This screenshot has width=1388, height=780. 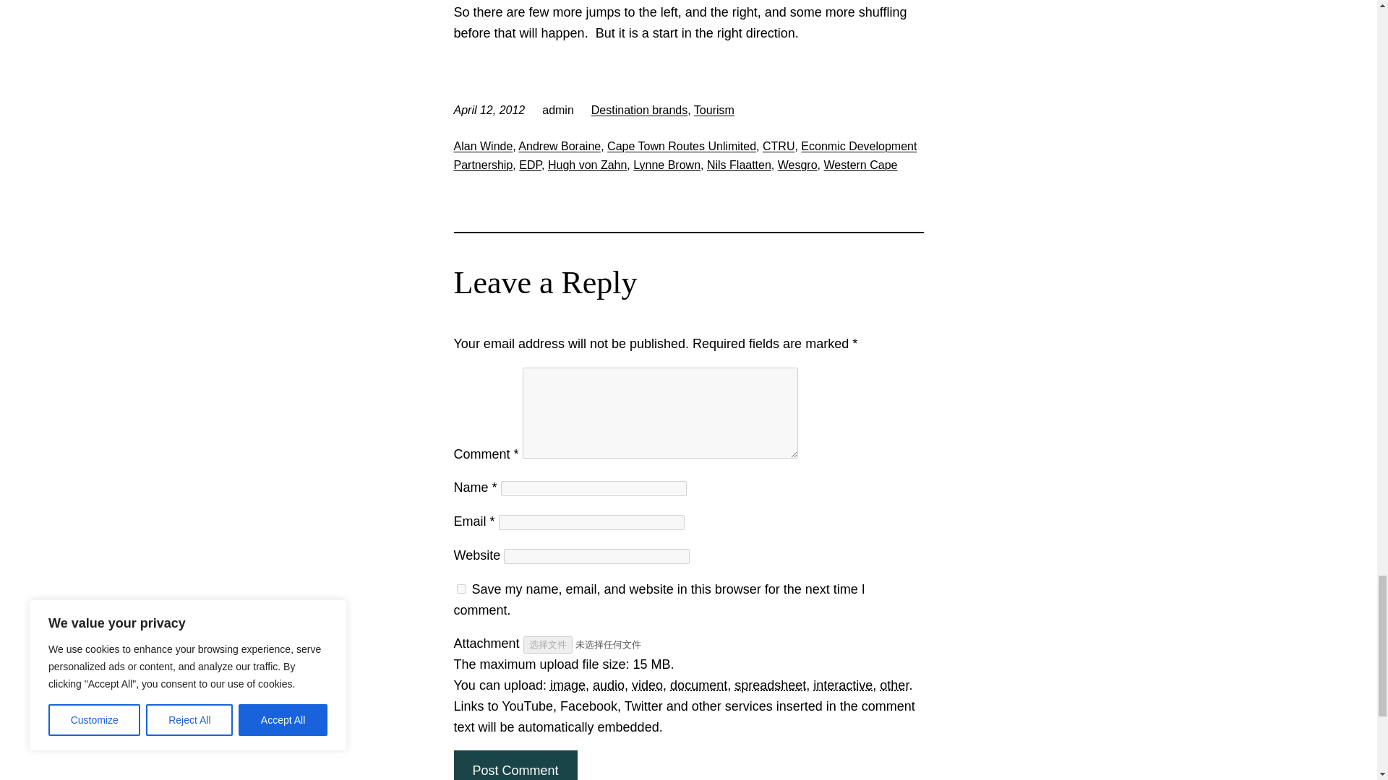 What do you see at coordinates (860, 165) in the screenshot?
I see `Western Cape` at bounding box center [860, 165].